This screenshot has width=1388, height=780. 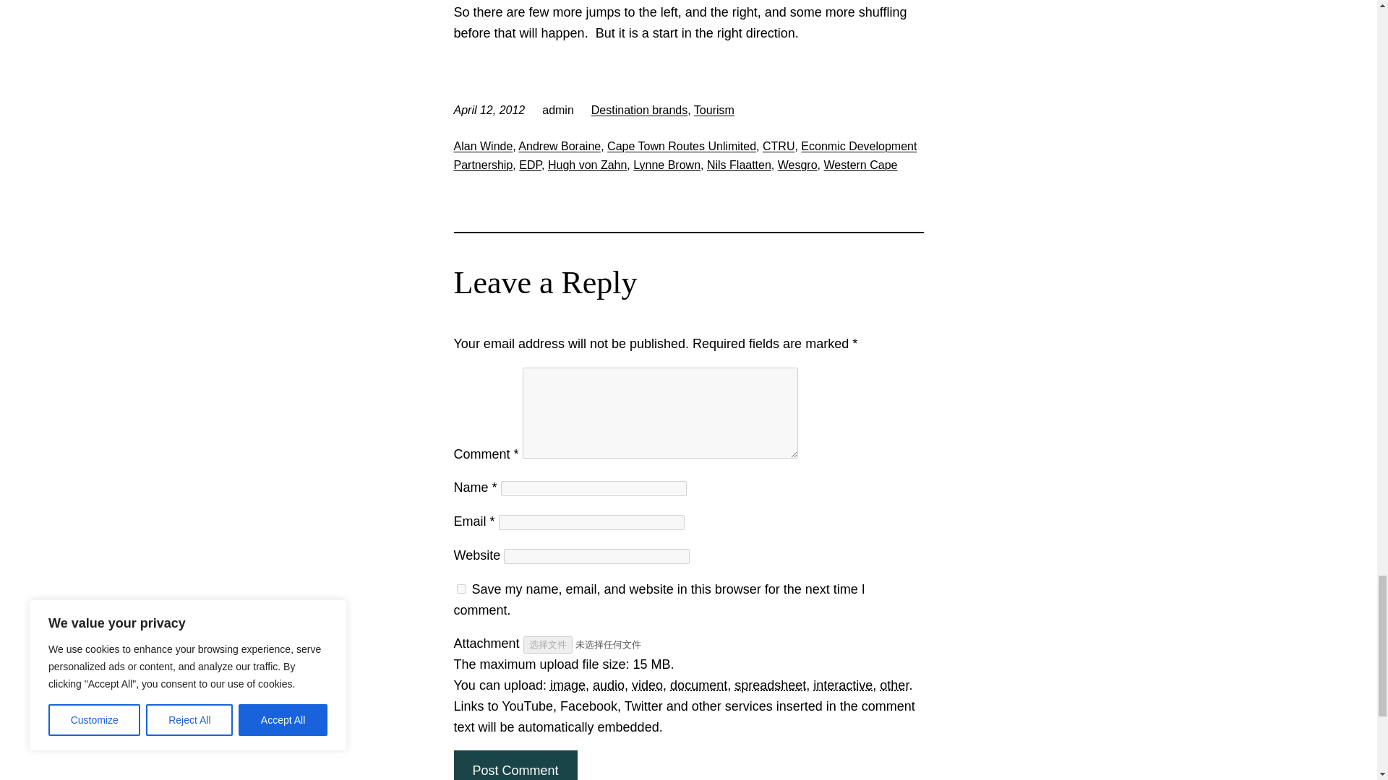 What do you see at coordinates (860, 165) in the screenshot?
I see `Western Cape` at bounding box center [860, 165].